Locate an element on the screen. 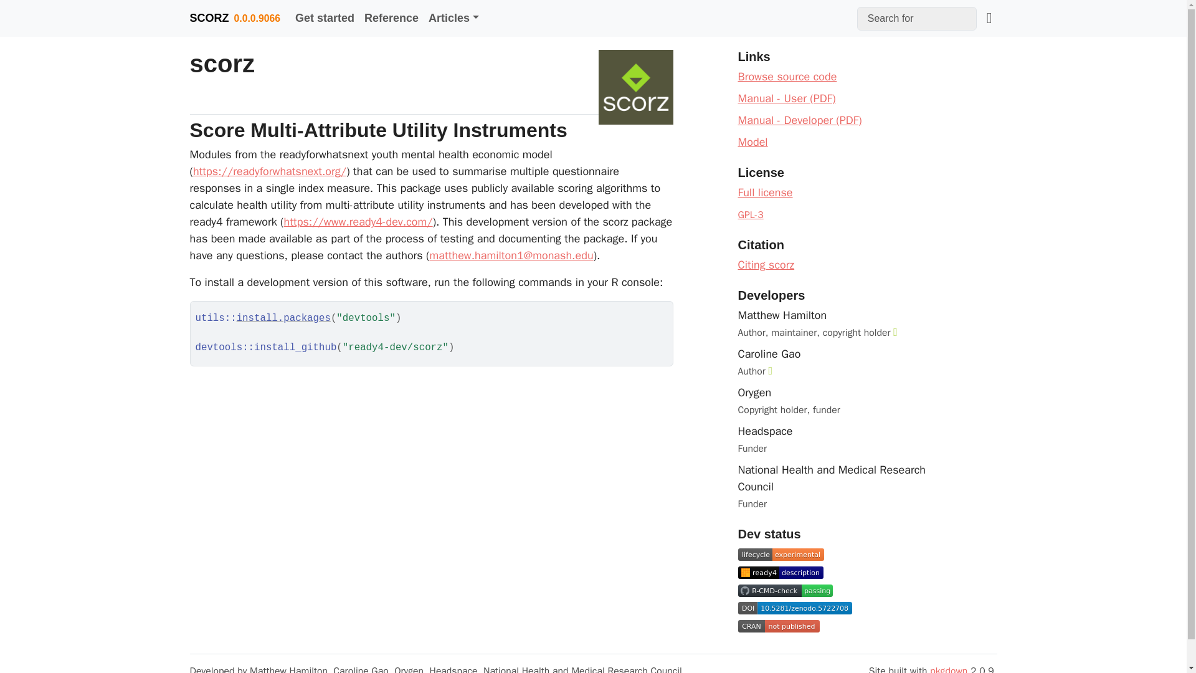 Image resolution: width=1196 pixels, height=673 pixels. Full license is located at coordinates (765, 192).